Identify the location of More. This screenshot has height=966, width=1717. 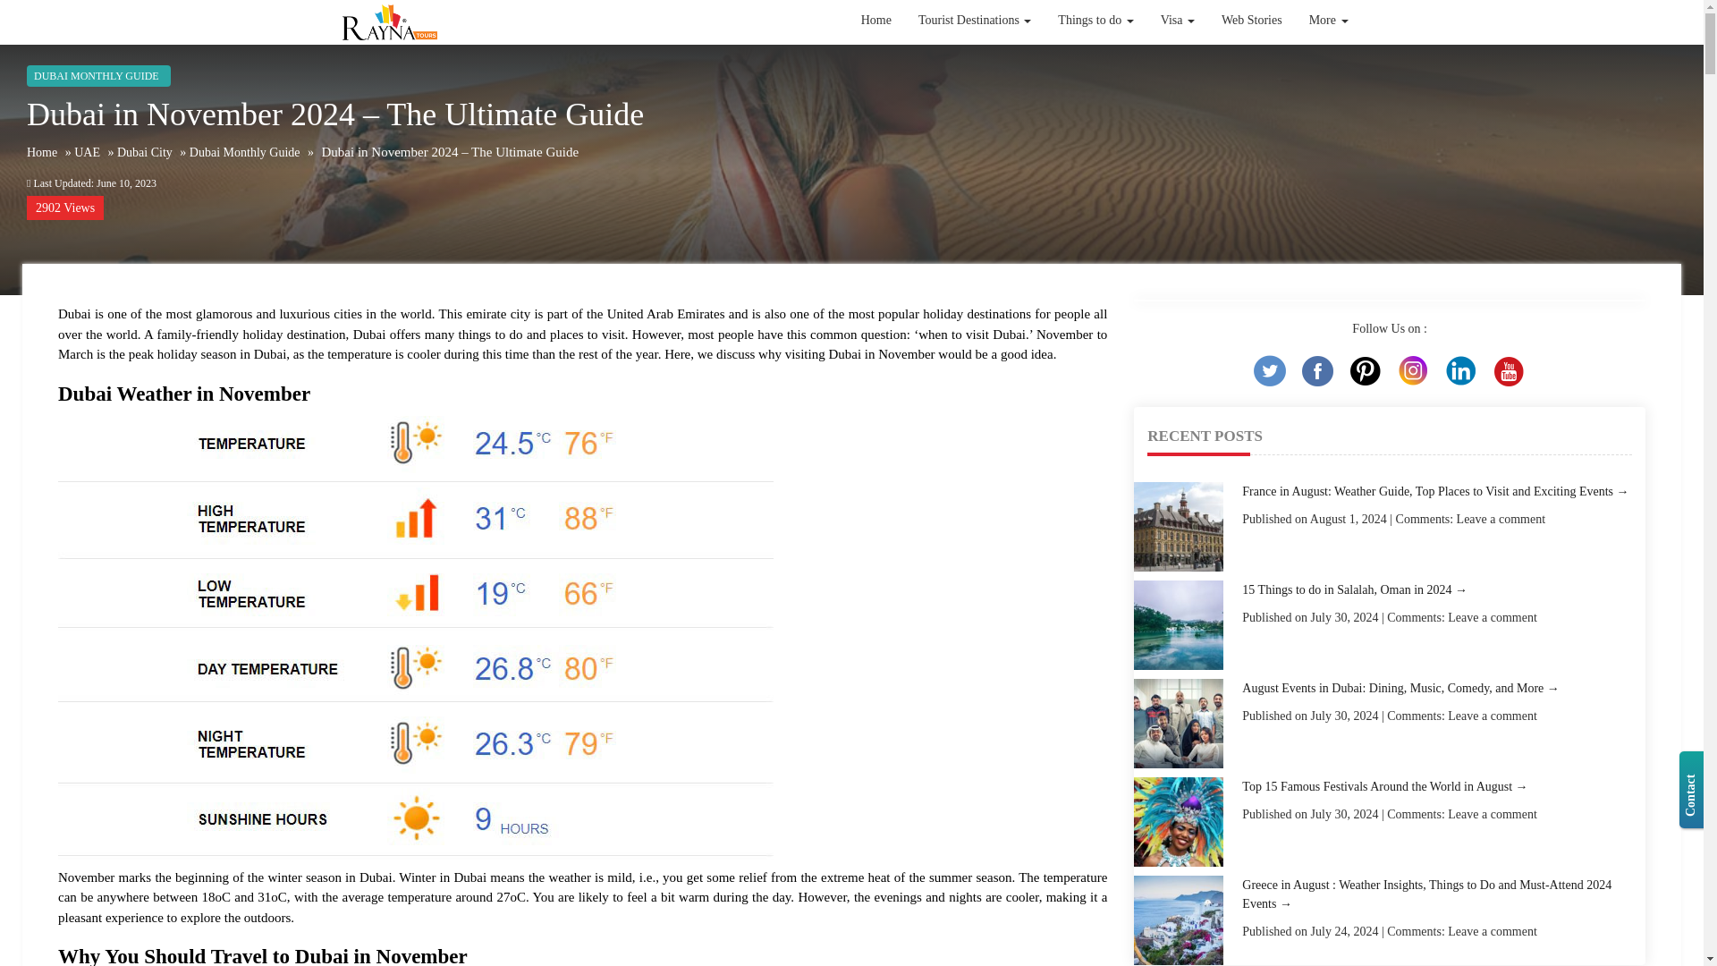
(1329, 21).